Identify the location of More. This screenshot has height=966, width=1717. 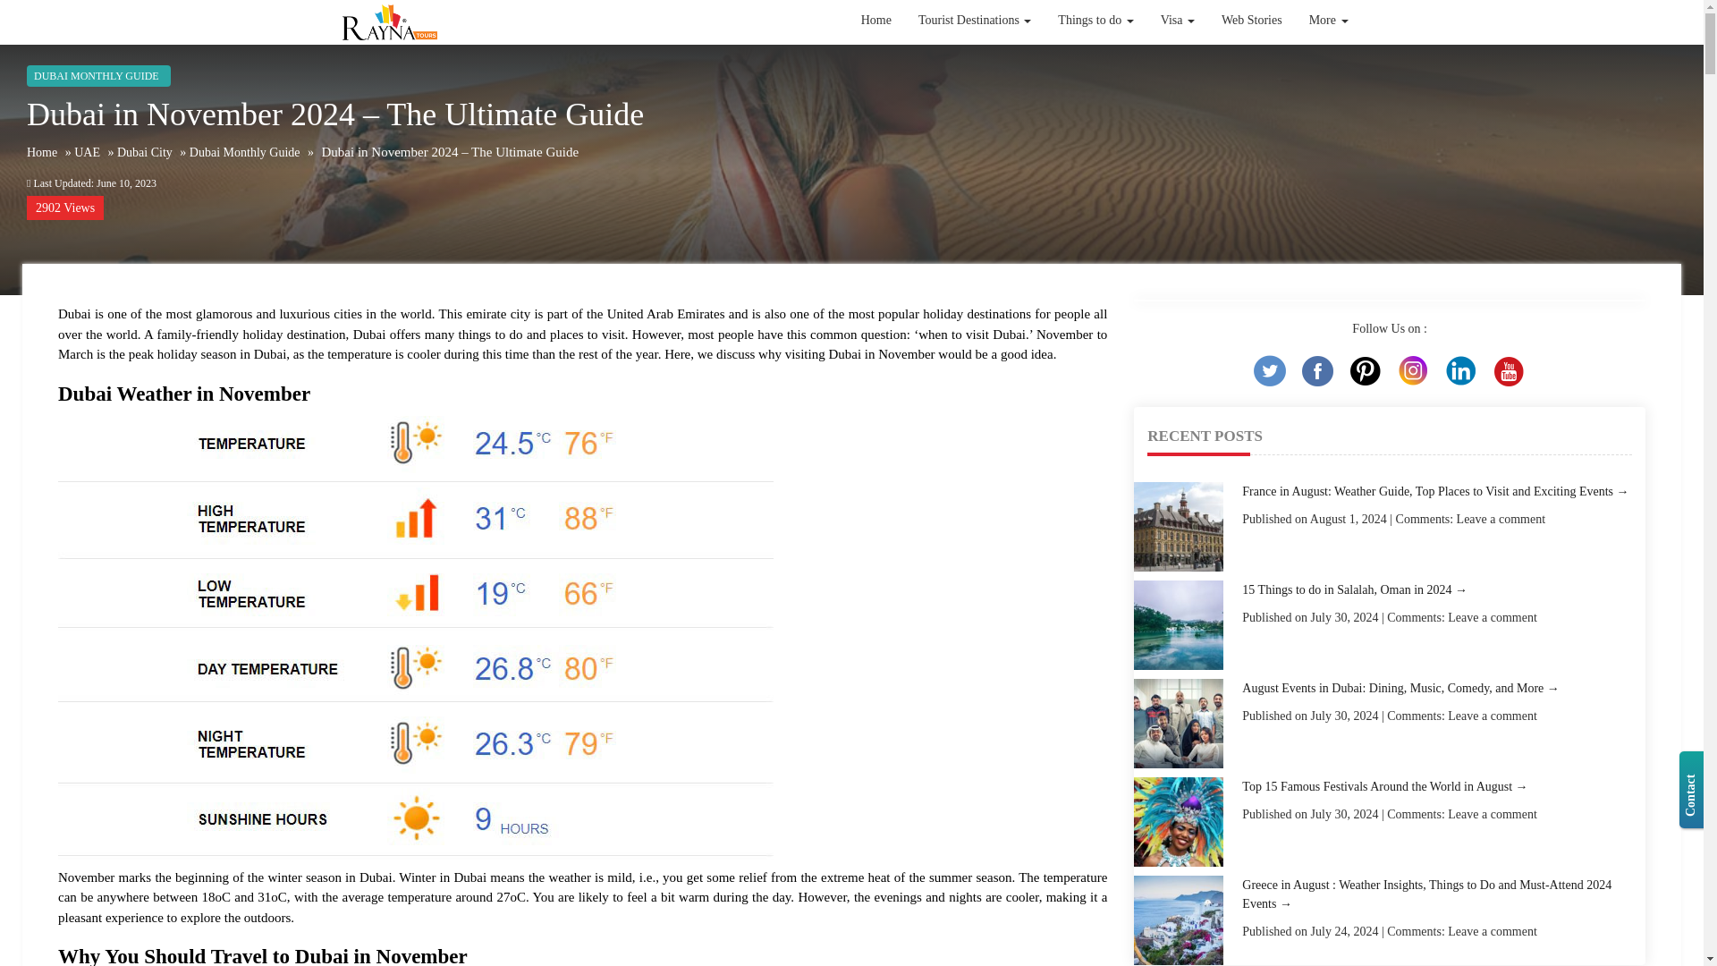
(1329, 21).